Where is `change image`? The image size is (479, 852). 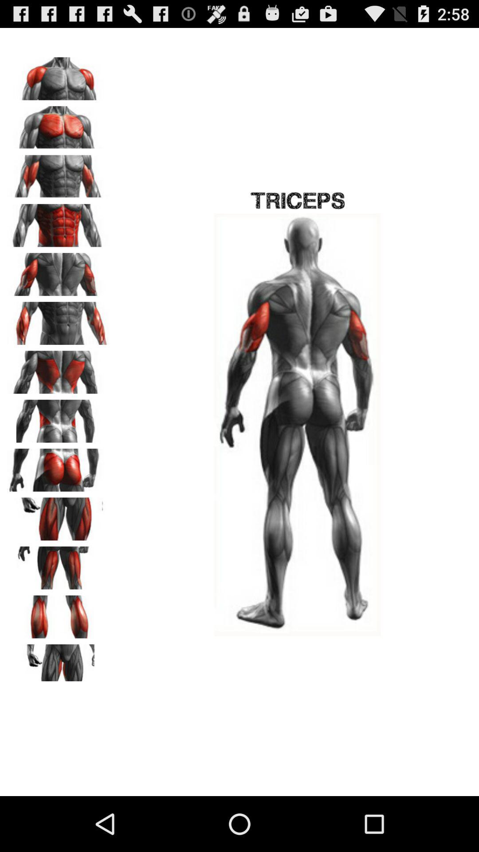 change image is located at coordinates (58, 124).